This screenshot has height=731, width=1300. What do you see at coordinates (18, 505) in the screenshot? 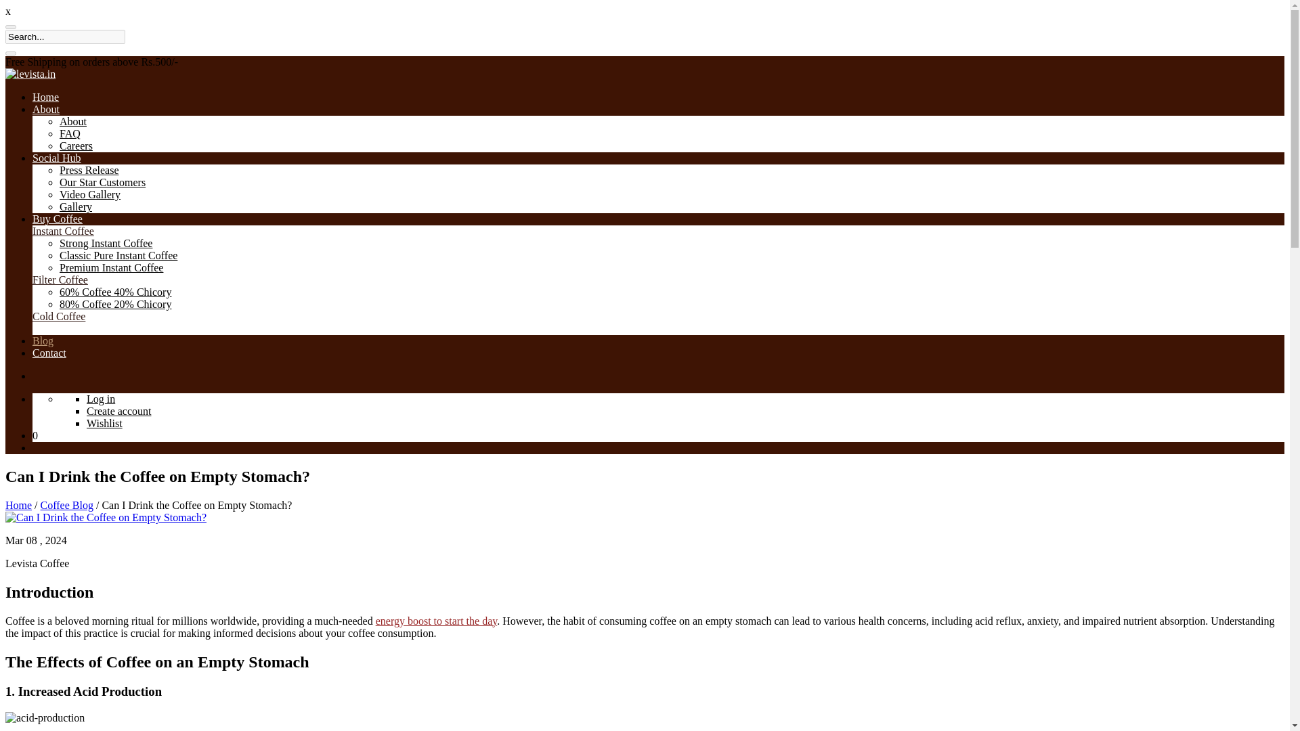
I see `Home` at bounding box center [18, 505].